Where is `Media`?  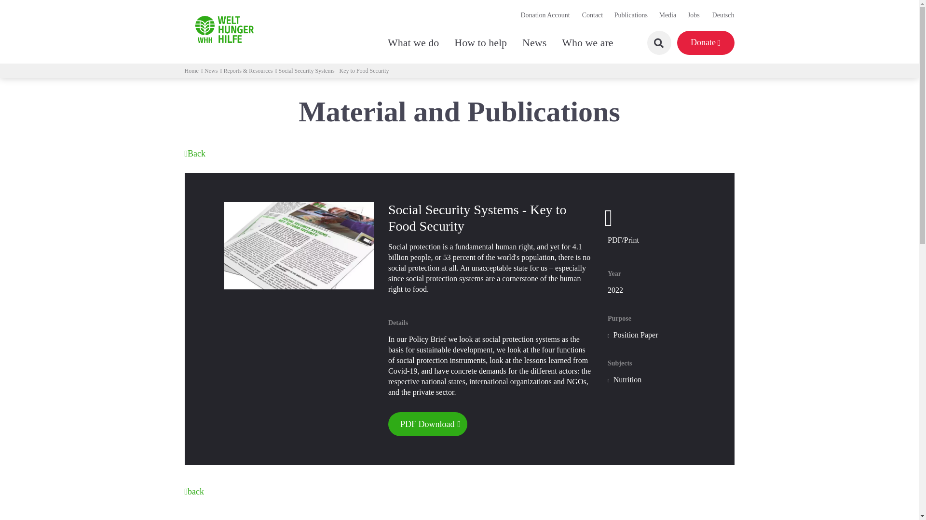
Media is located at coordinates (667, 15).